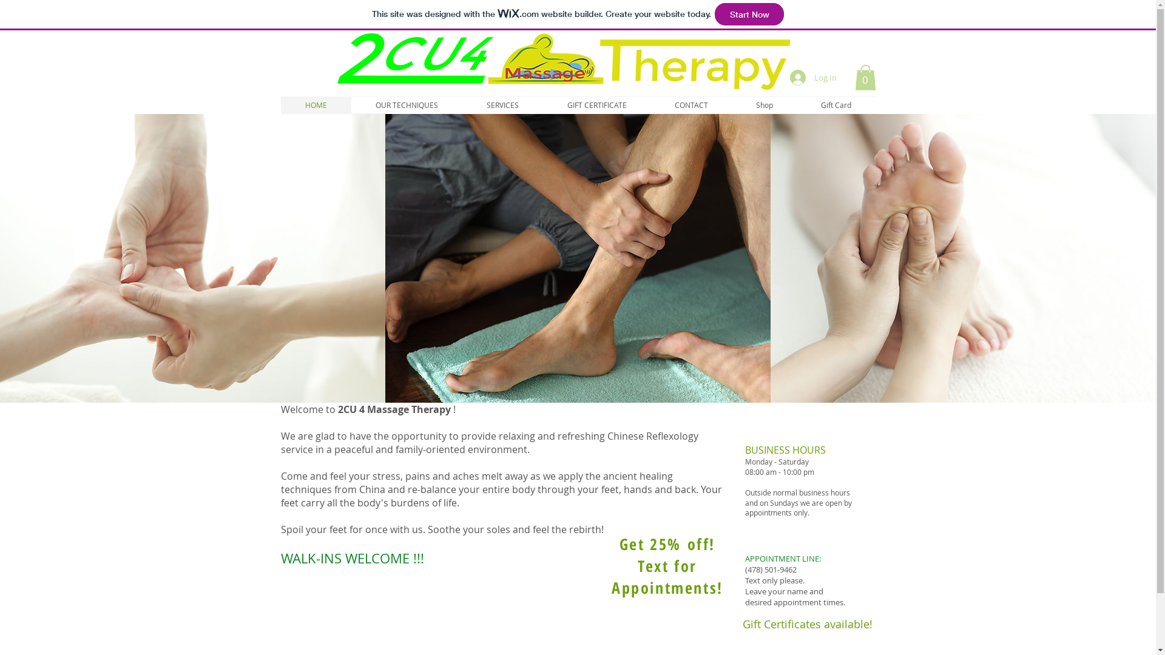 The height and width of the screenshot is (655, 1165). Describe the element at coordinates (865, 78) in the screenshot. I see `0` at that location.